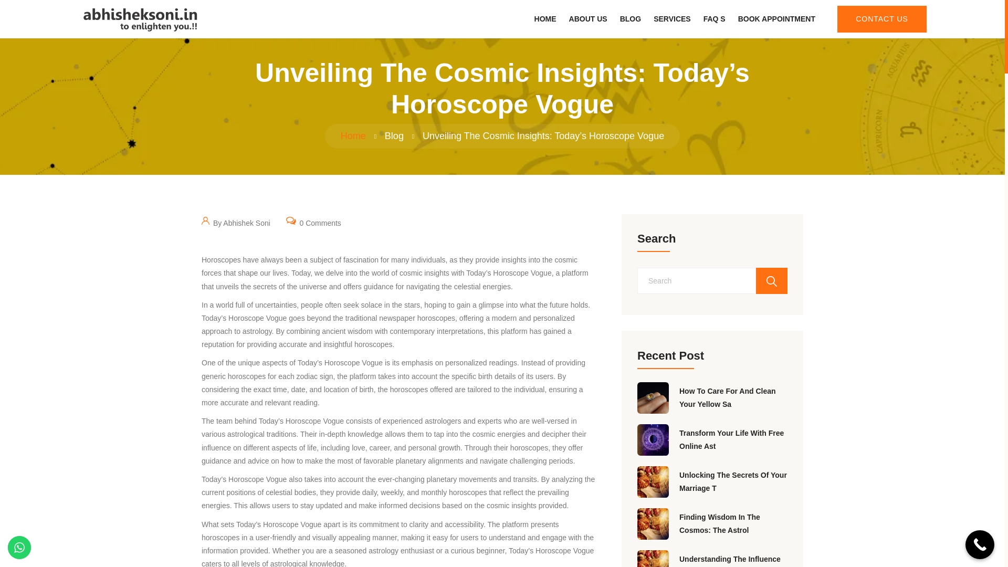  Describe the element at coordinates (776, 19) in the screenshot. I see `BOOK APPOINTMENT` at that location.